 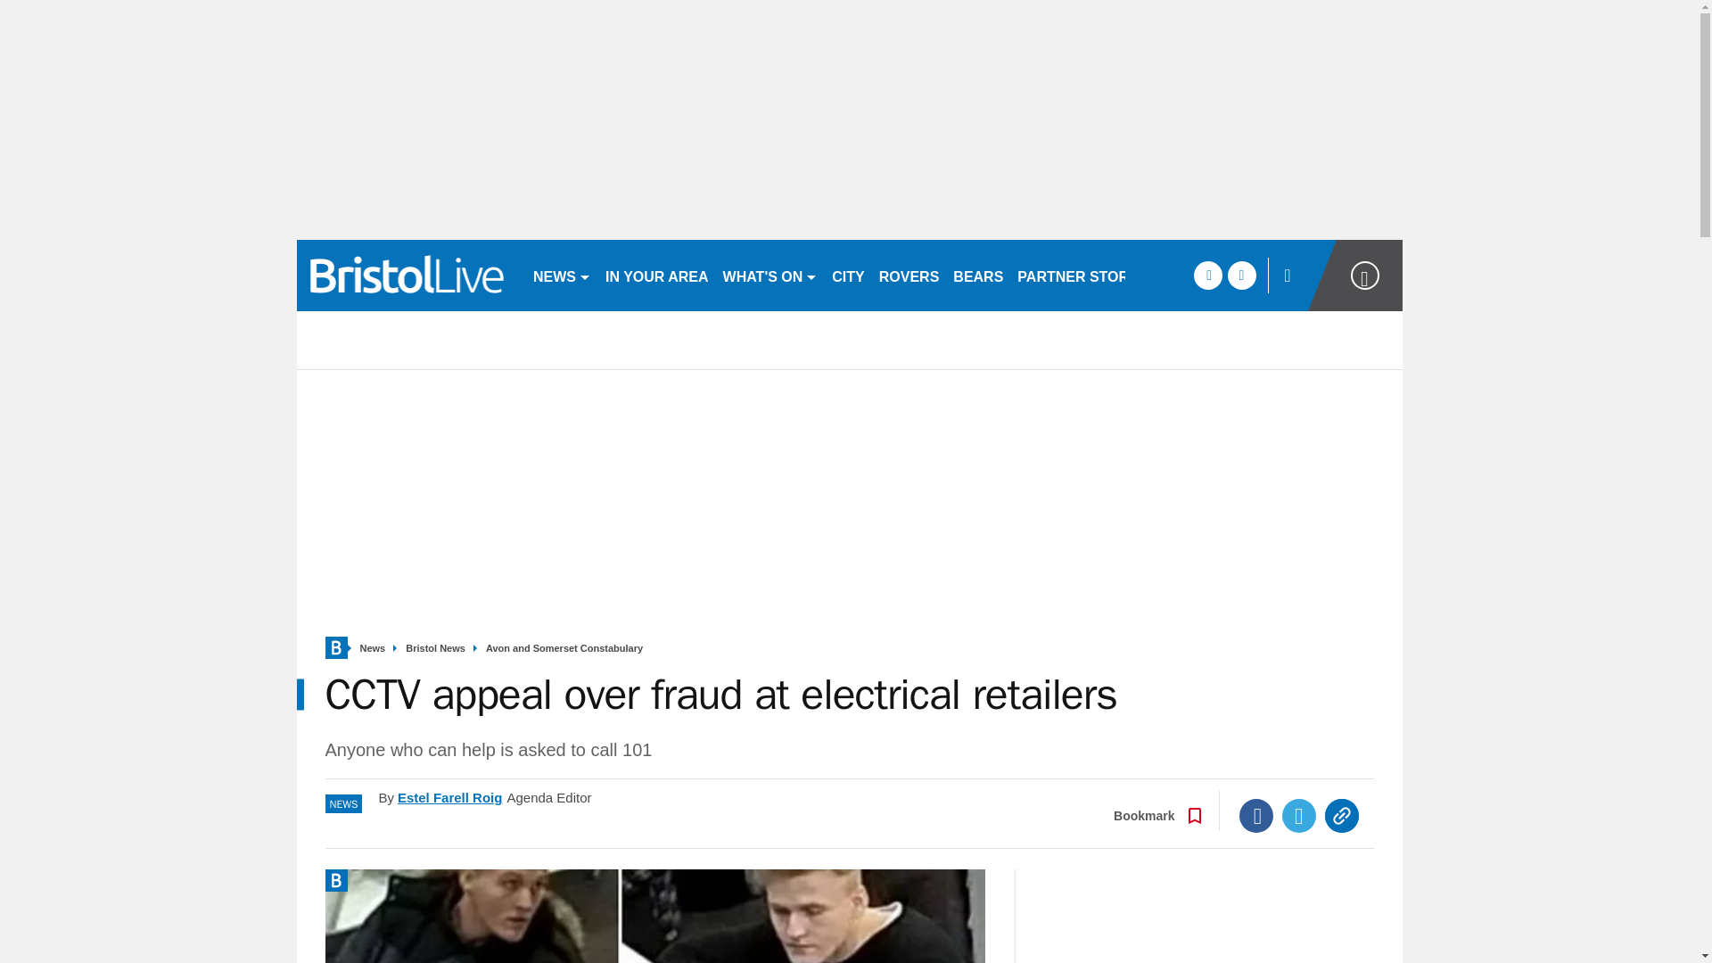 What do you see at coordinates (1299, 816) in the screenshot?
I see `Twitter` at bounding box center [1299, 816].